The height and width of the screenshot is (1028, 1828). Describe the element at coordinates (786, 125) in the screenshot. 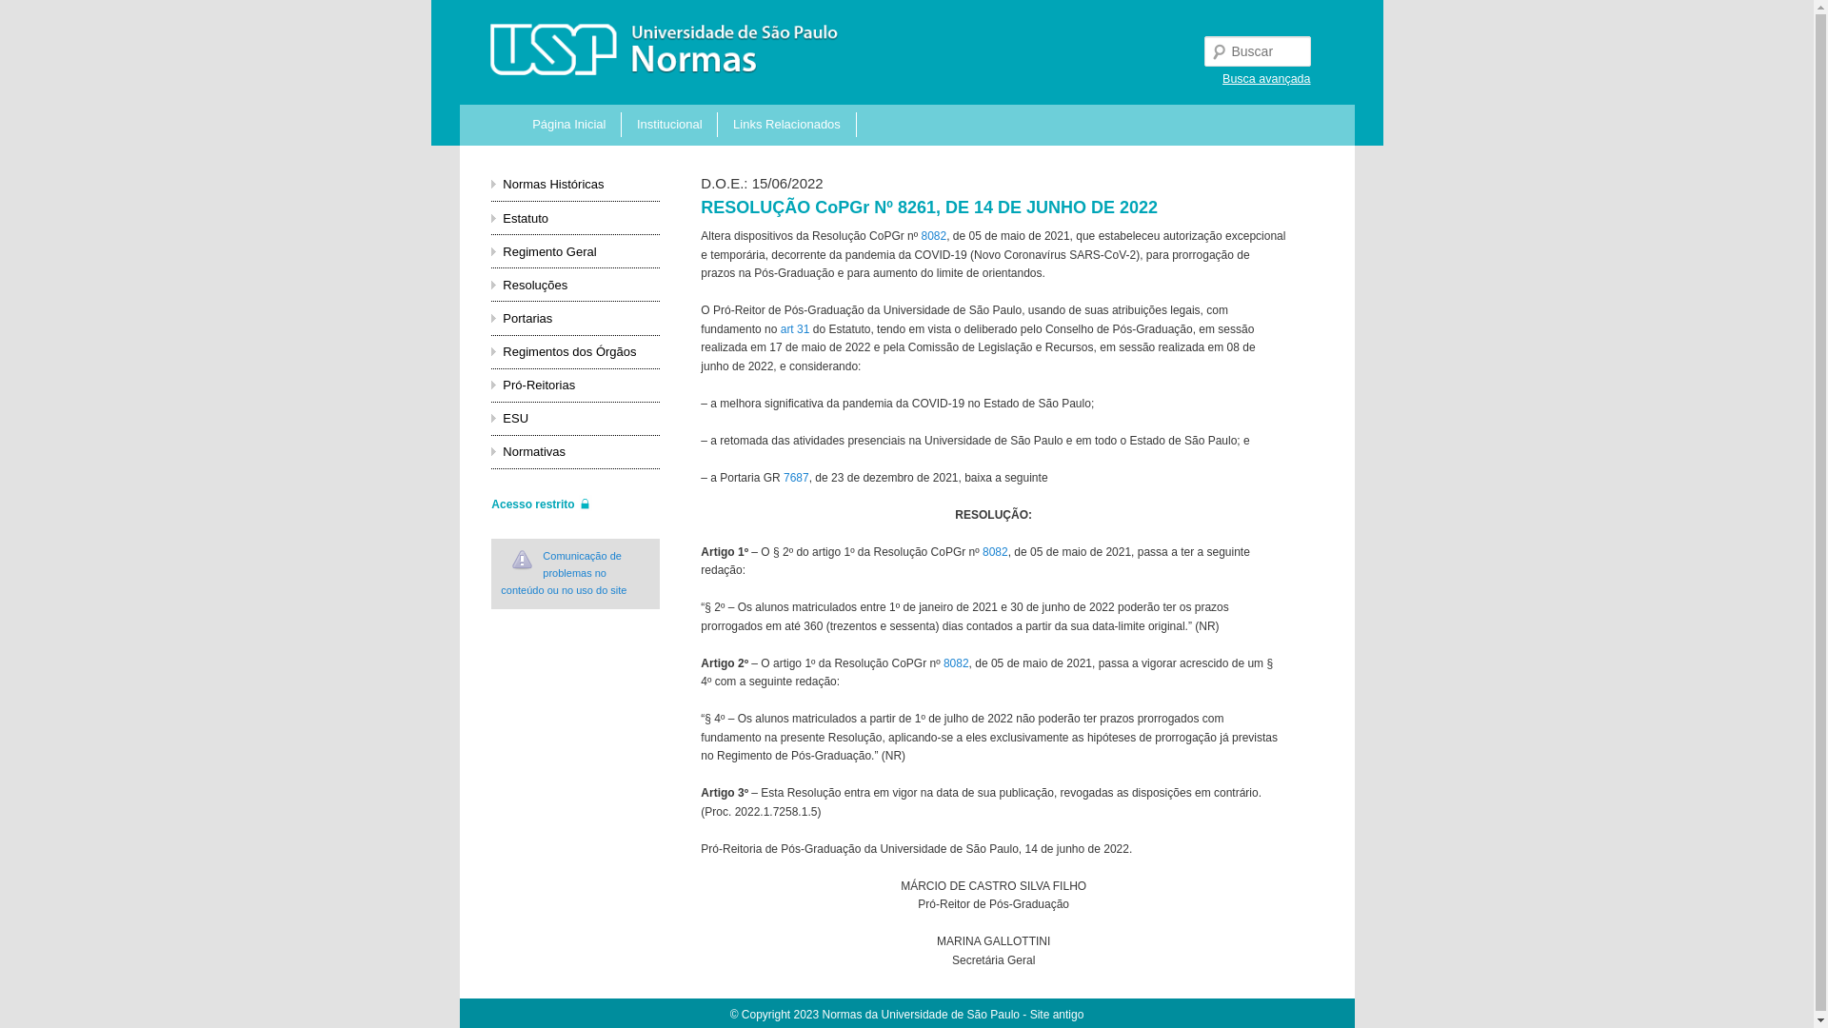

I see `Links Relacionados` at that location.